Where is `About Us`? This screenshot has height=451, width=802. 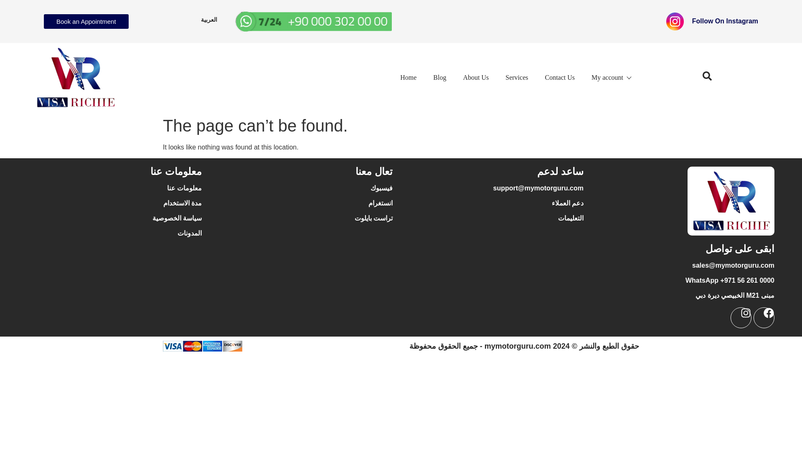 About Us is located at coordinates (476, 77).